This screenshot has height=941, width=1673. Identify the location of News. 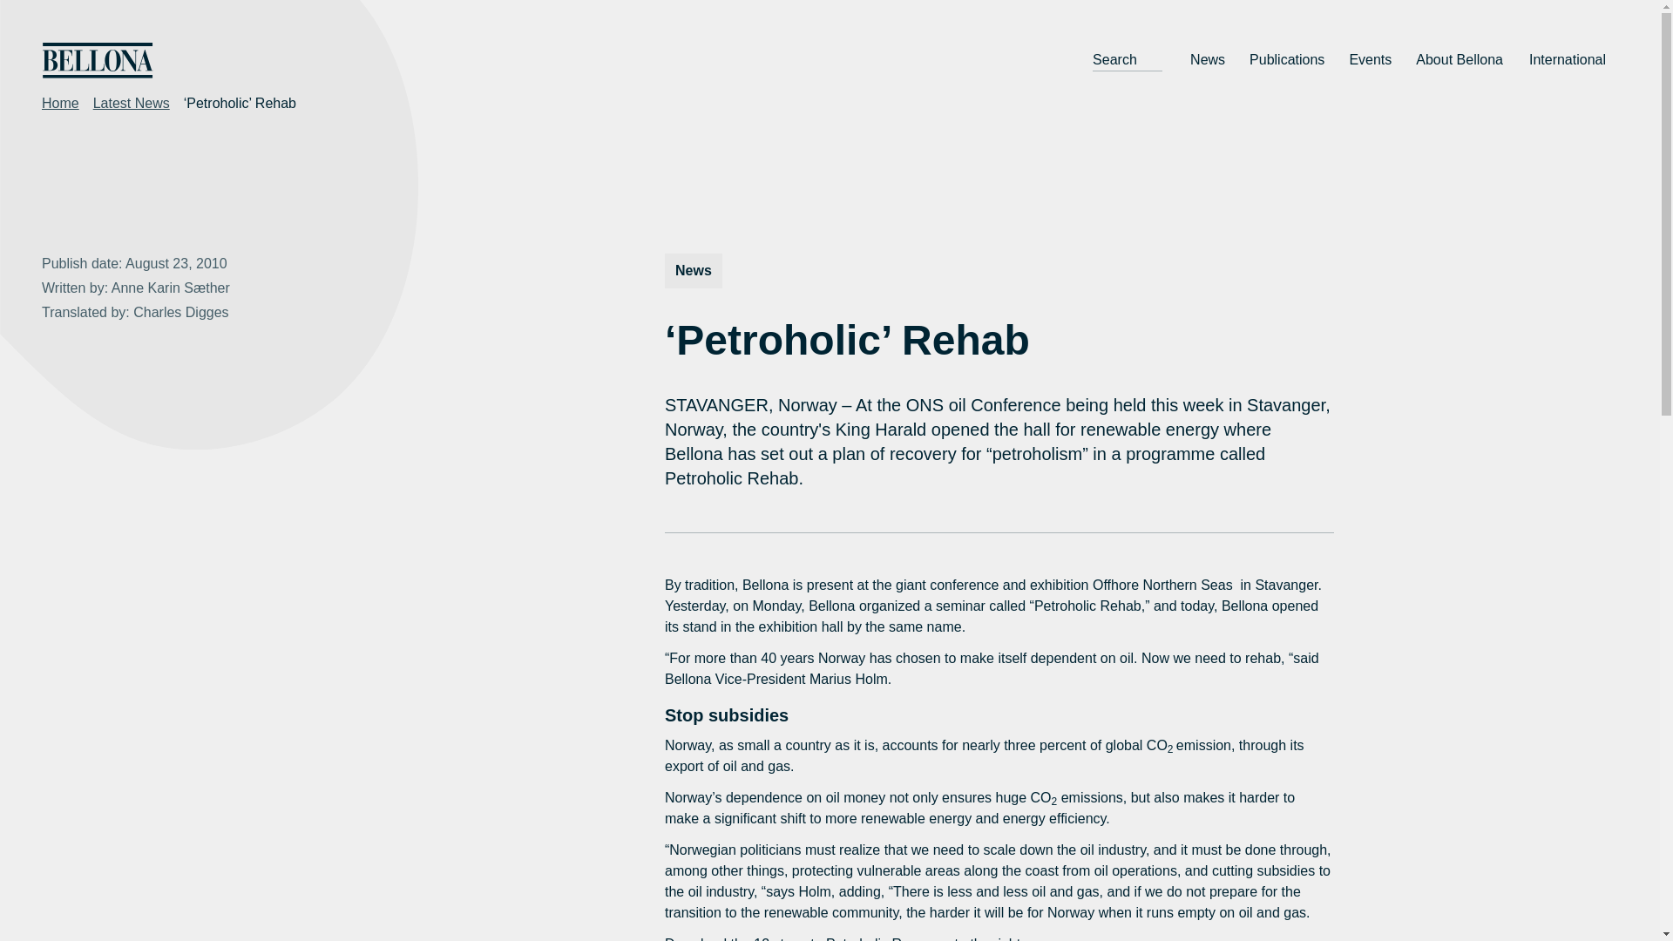
(1208, 59).